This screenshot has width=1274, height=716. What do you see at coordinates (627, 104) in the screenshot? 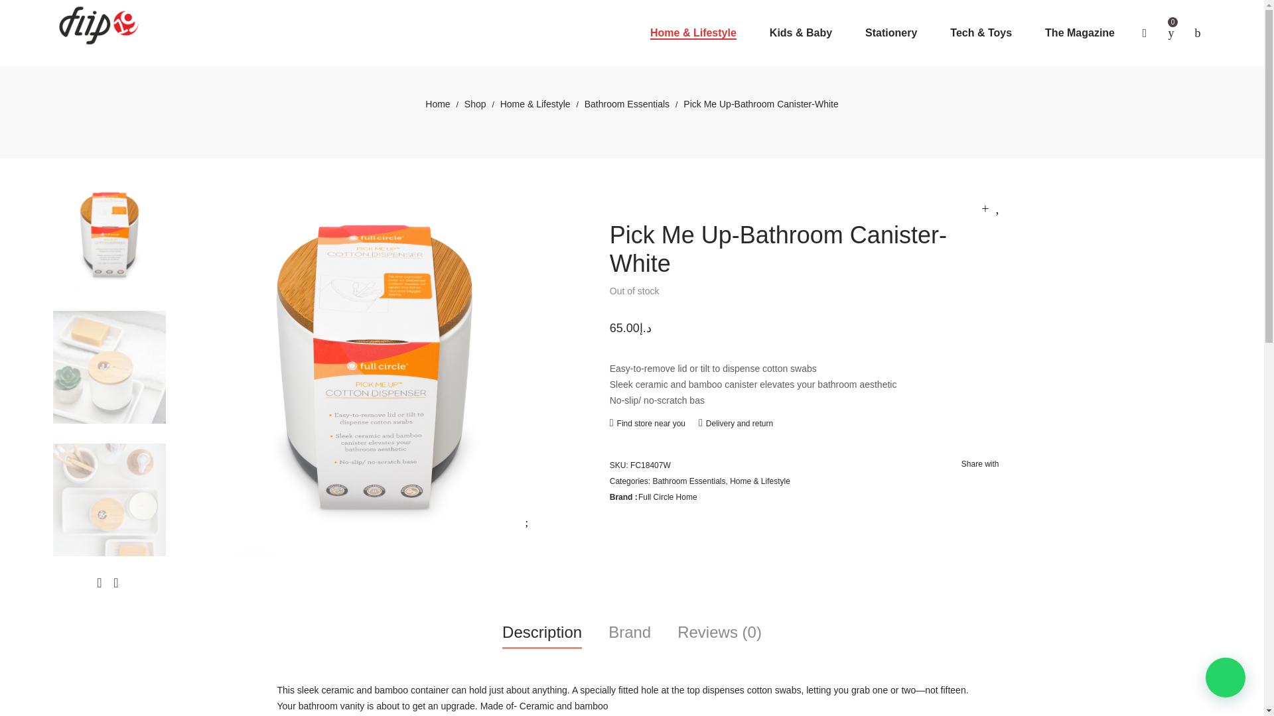
I see `Bathroom Essentials` at bounding box center [627, 104].